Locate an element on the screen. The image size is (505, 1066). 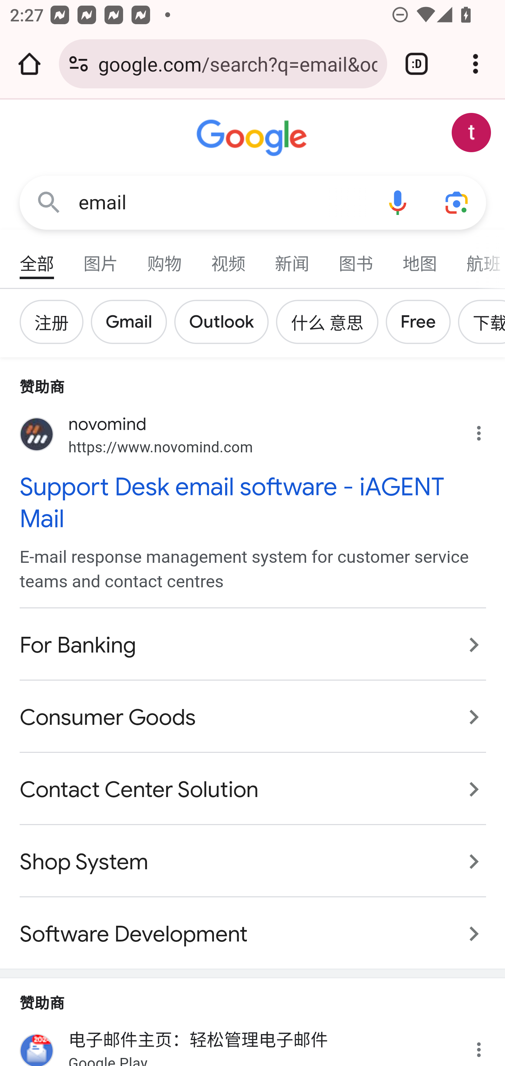
购物 is located at coordinates (165, 257).